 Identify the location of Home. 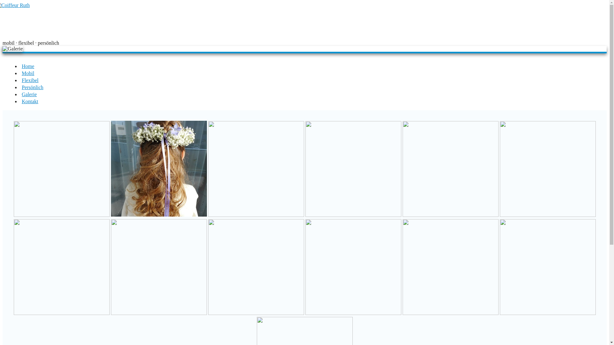
(28, 66).